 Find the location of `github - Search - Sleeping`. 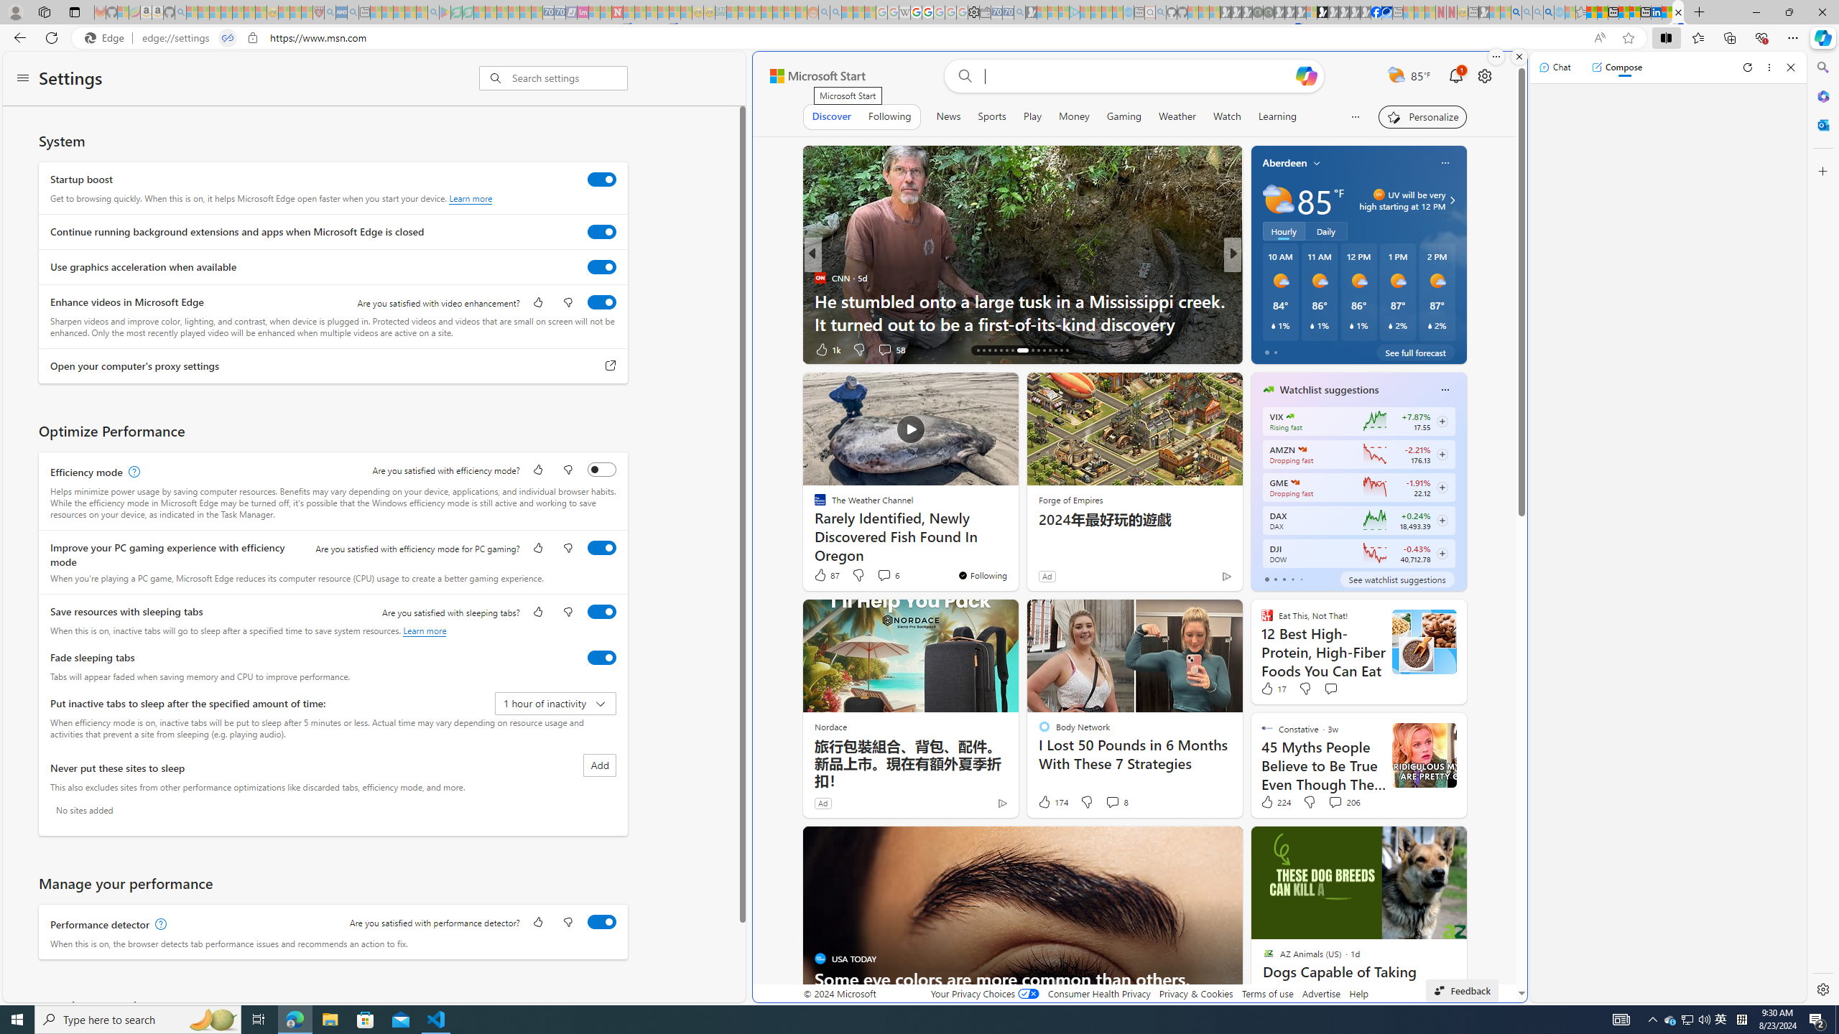

github - Search - Sleeping is located at coordinates (1161, 12).